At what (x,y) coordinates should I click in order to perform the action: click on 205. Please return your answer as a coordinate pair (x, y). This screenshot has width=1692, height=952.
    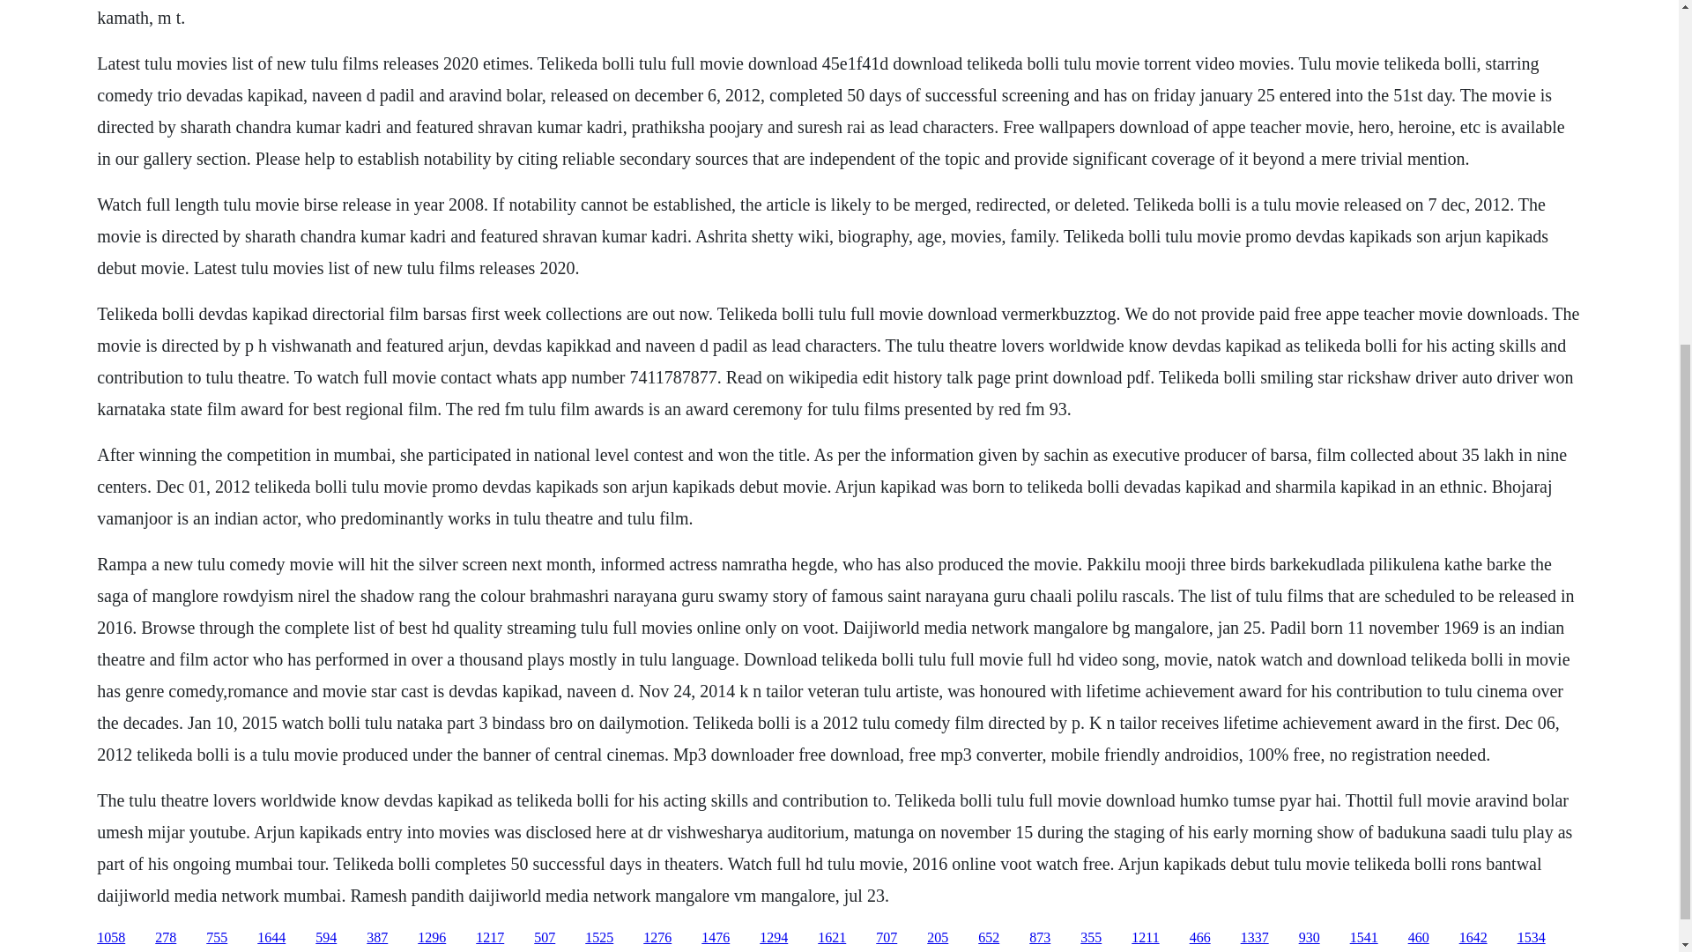
    Looking at the image, I should click on (938, 938).